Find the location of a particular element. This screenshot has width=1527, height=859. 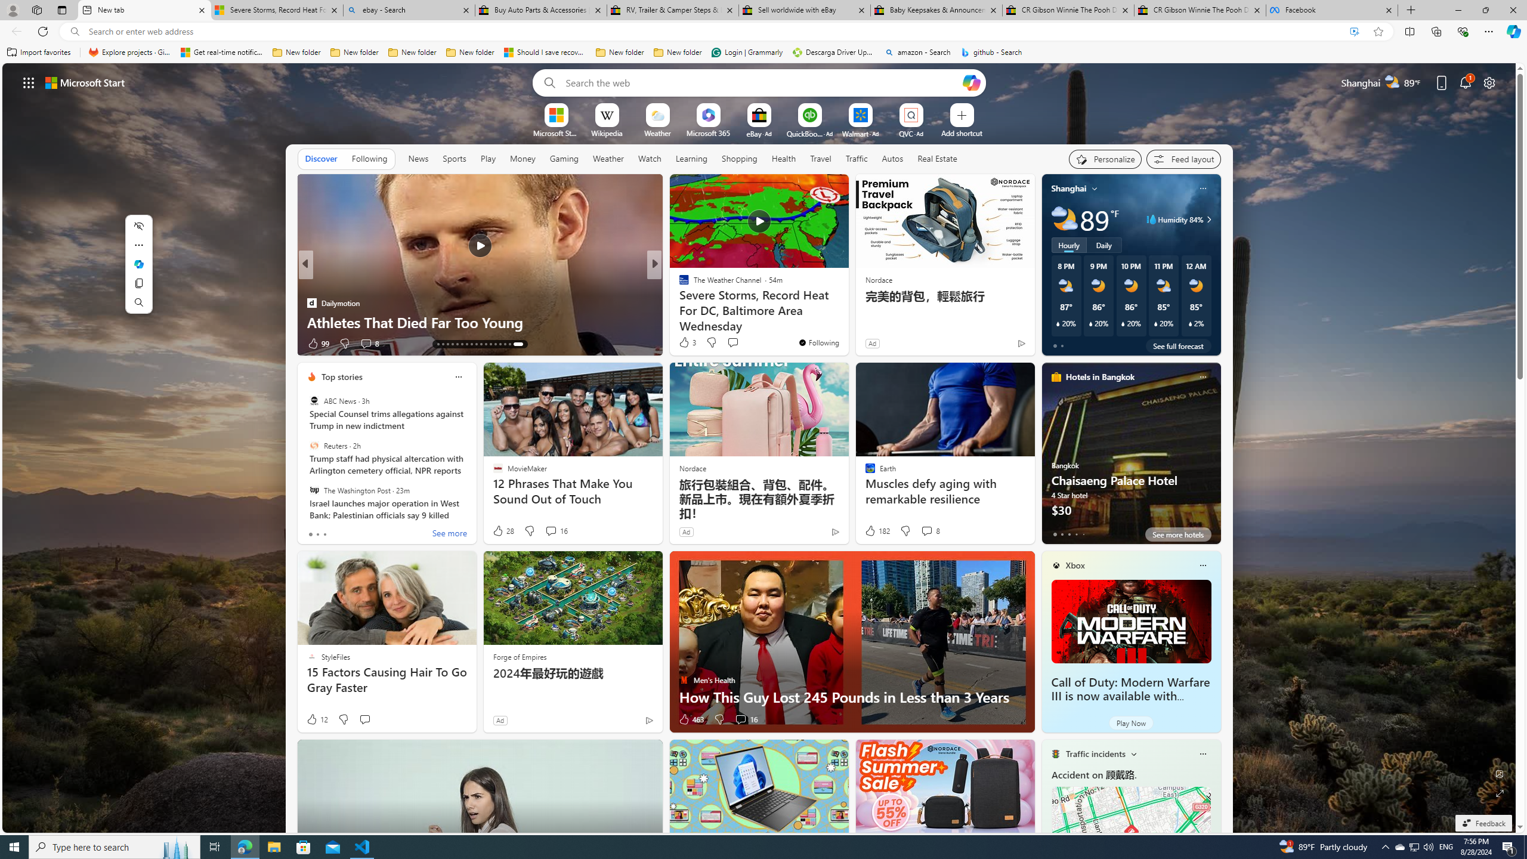

Daily is located at coordinates (1103, 245).